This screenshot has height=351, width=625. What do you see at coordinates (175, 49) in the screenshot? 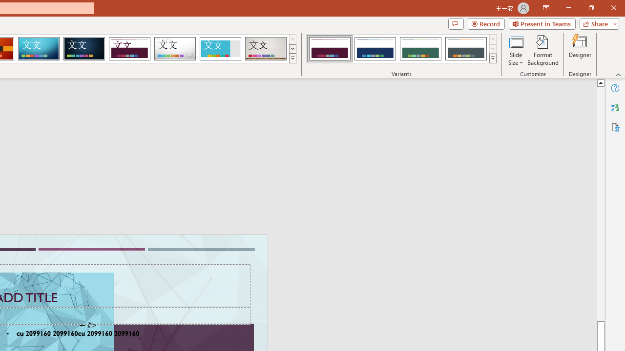
I see `Droplet` at bounding box center [175, 49].